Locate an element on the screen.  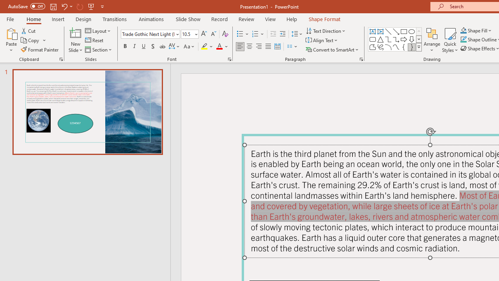
Character Spacing is located at coordinates (175, 47).